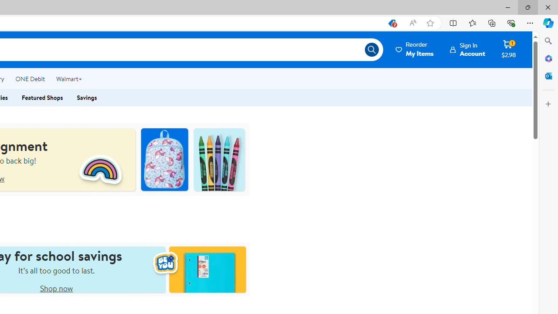 The image size is (558, 314). What do you see at coordinates (415, 49) in the screenshot?
I see `ReorderMy Items` at bounding box center [415, 49].